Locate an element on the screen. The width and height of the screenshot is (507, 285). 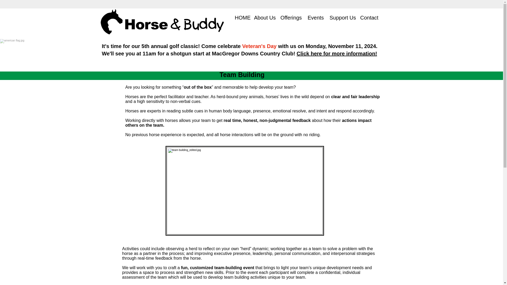
Events is located at coordinates (314, 18).